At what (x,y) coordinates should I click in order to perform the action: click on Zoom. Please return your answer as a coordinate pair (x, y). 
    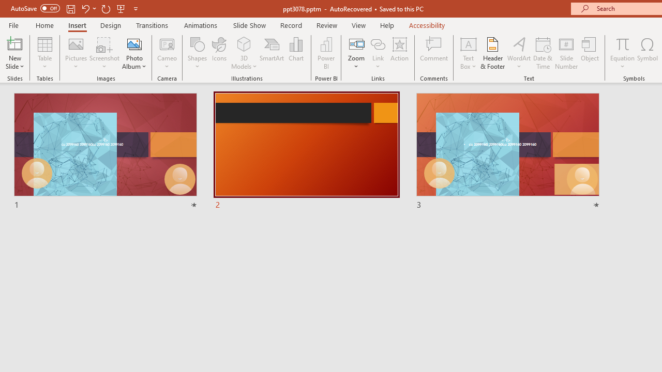
    Looking at the image, I should click on (356, 53).